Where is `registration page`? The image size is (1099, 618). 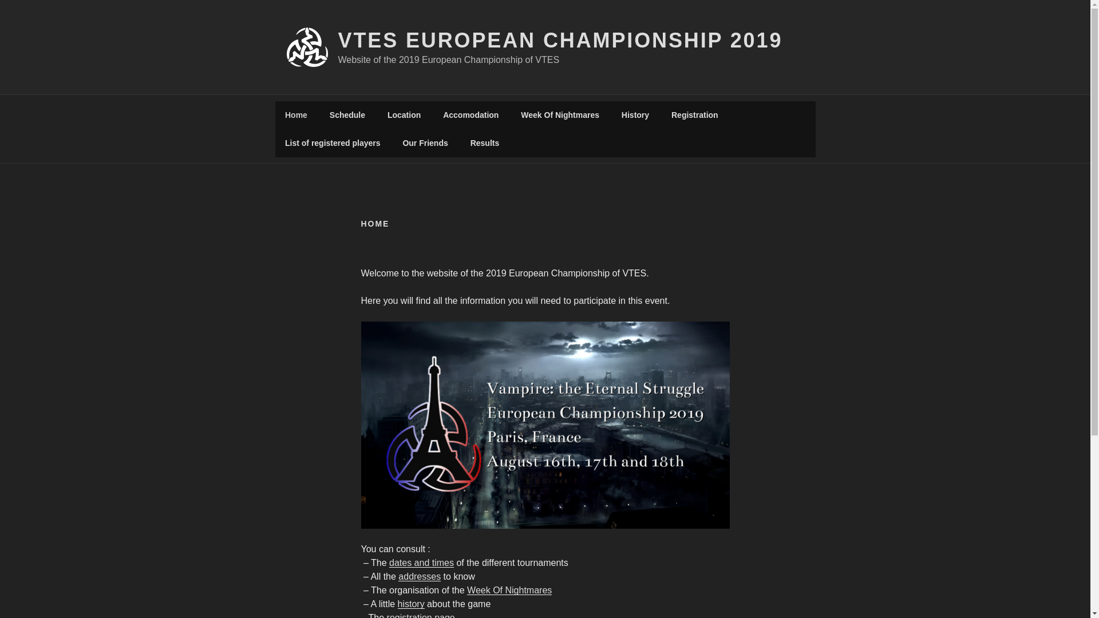 registration page is located at coordinates (420, 616).